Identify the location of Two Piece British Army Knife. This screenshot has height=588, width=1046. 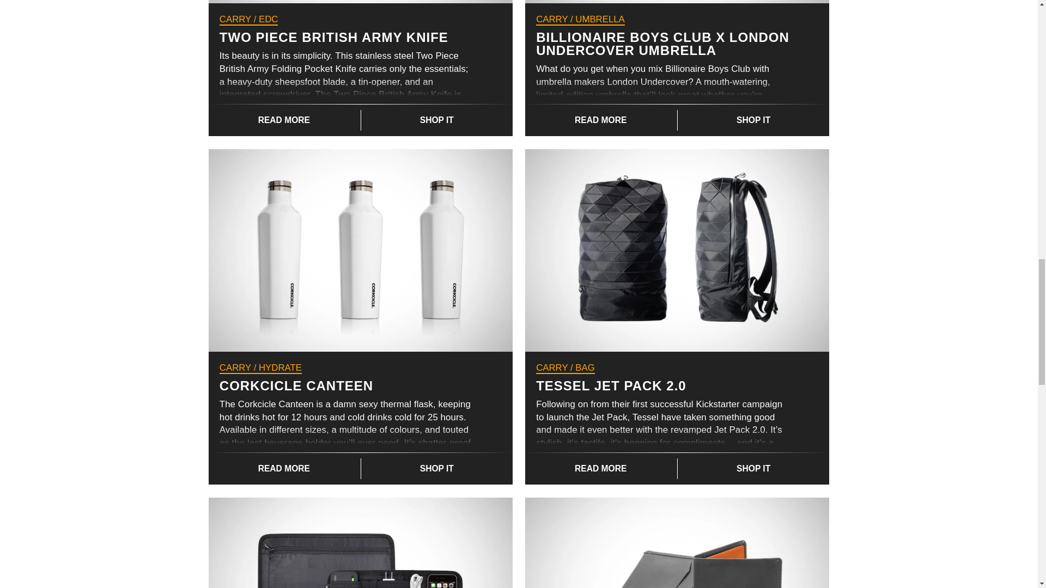
(334, 37).